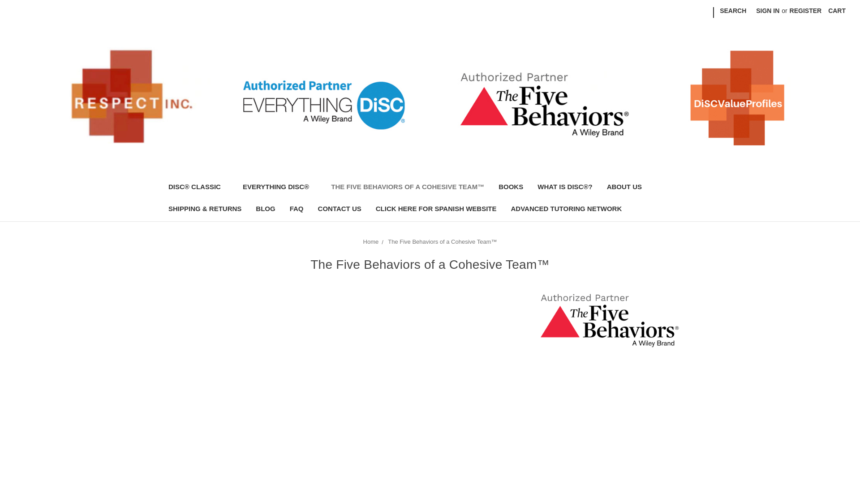  What do you see at coordinates (567, 209) in the screenshot?
I see `ADVANCED TUTORING NETWORK` at bounding box center [567, 209].